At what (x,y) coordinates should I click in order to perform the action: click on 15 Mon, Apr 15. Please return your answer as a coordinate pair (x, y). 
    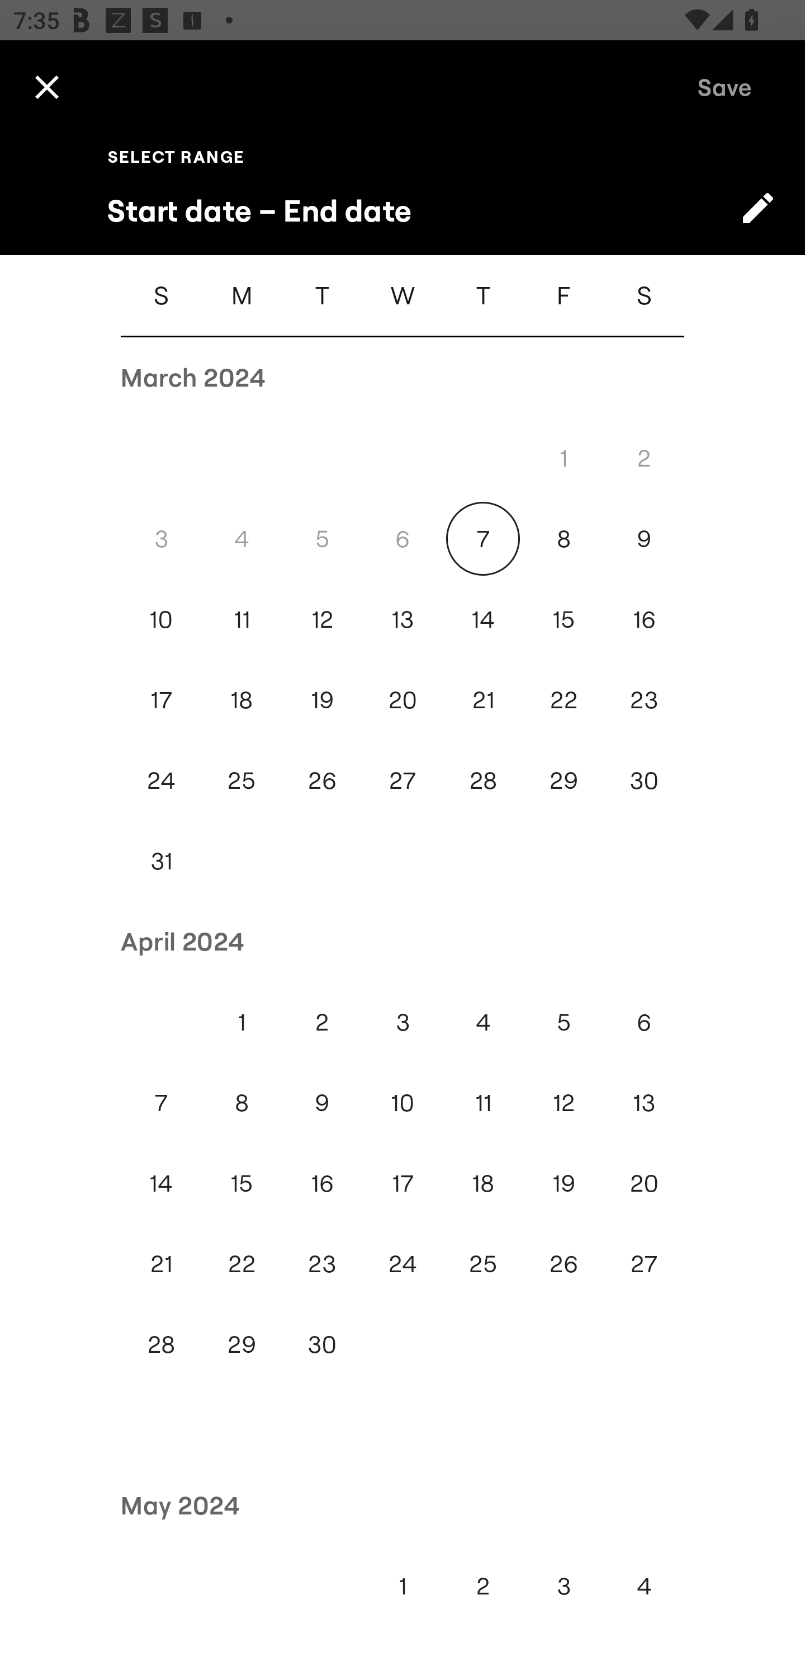
    Looking at the image, I should click on (241, 1183).